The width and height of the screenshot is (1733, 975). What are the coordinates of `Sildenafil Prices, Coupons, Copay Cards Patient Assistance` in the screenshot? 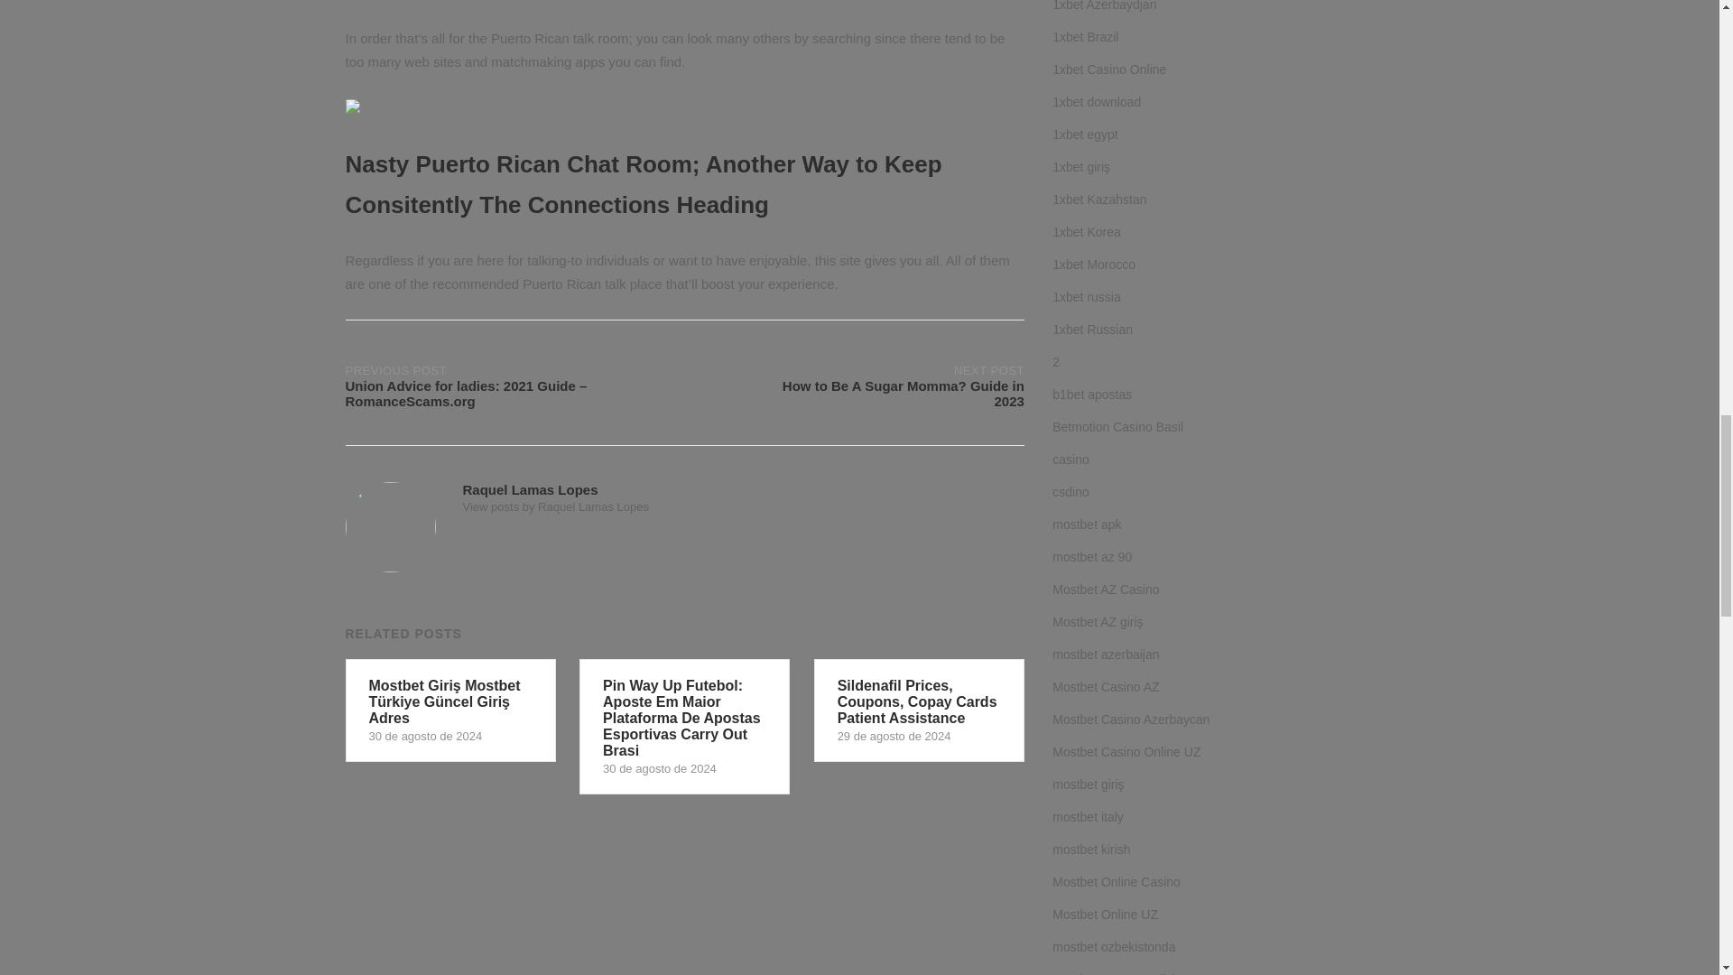 It's located at (854, 383).